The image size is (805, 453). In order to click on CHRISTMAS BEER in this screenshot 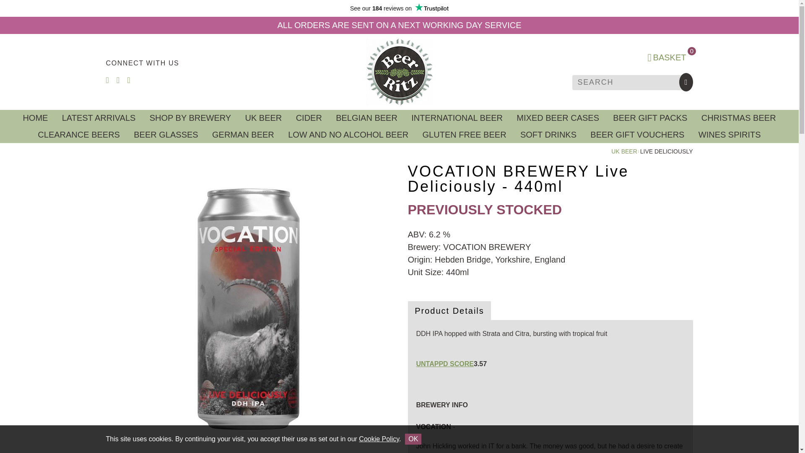, I will do `click(738, 118)`.